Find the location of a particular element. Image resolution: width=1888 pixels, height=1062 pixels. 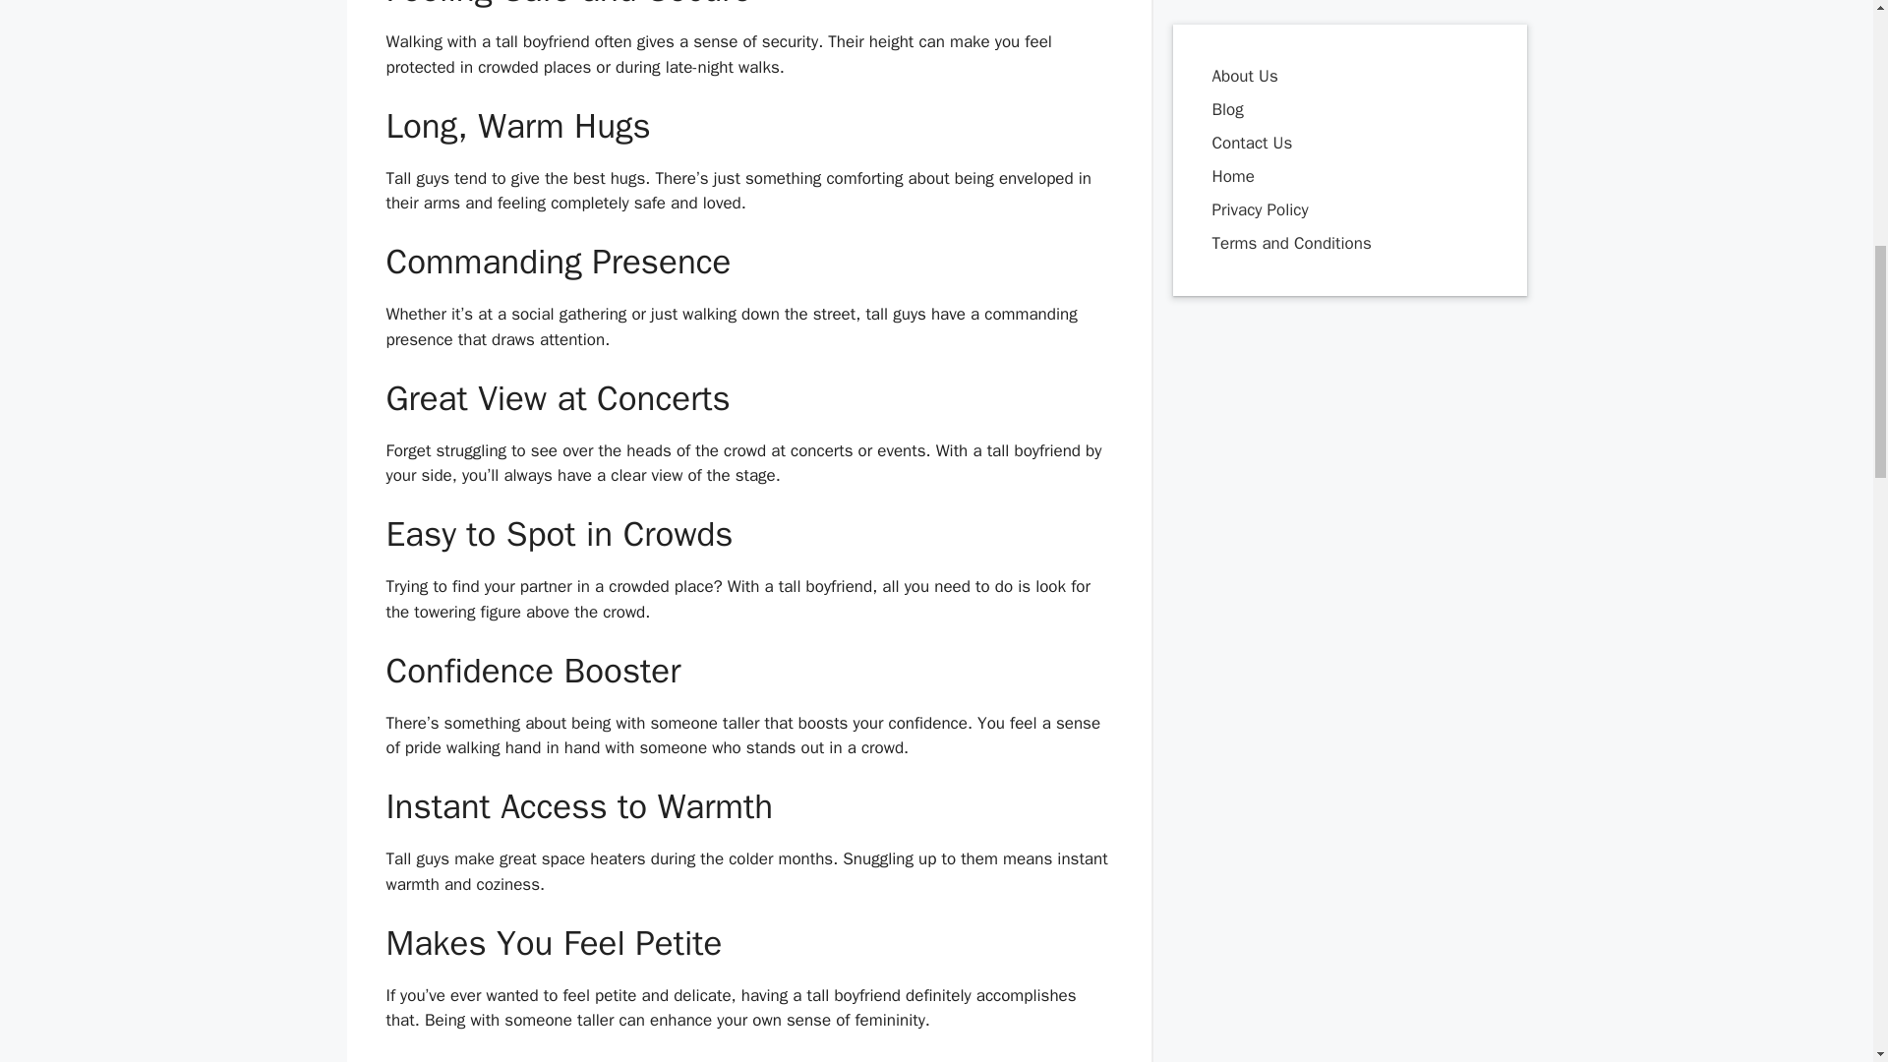

Terms and Conditions is located at coordinates (1290, 49).